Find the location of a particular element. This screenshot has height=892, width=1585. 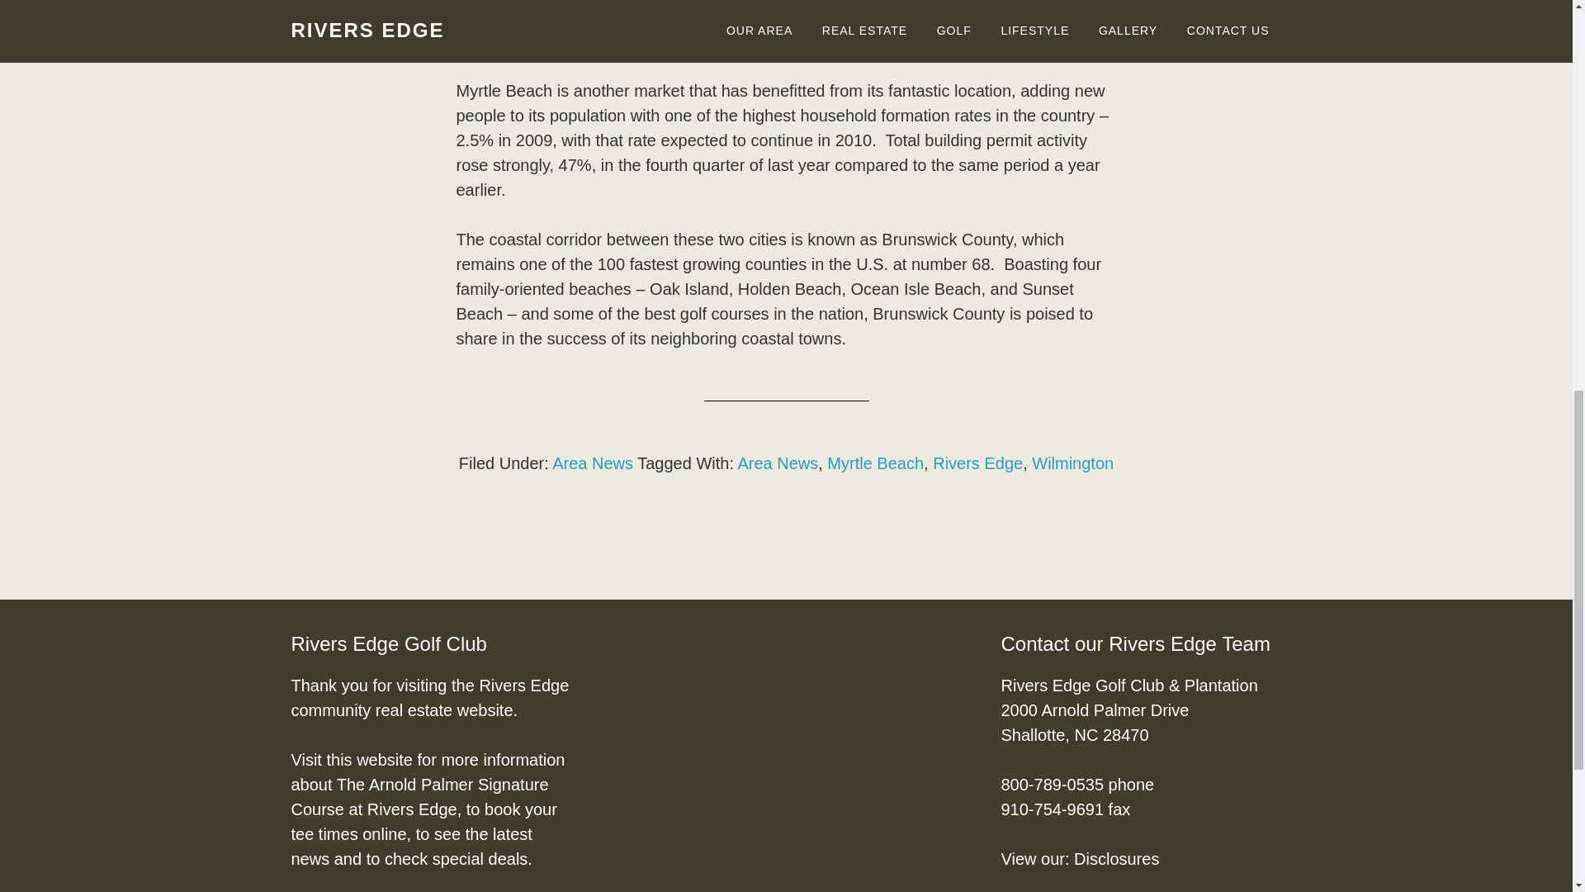

Area News is located at coordinates (592, 463).